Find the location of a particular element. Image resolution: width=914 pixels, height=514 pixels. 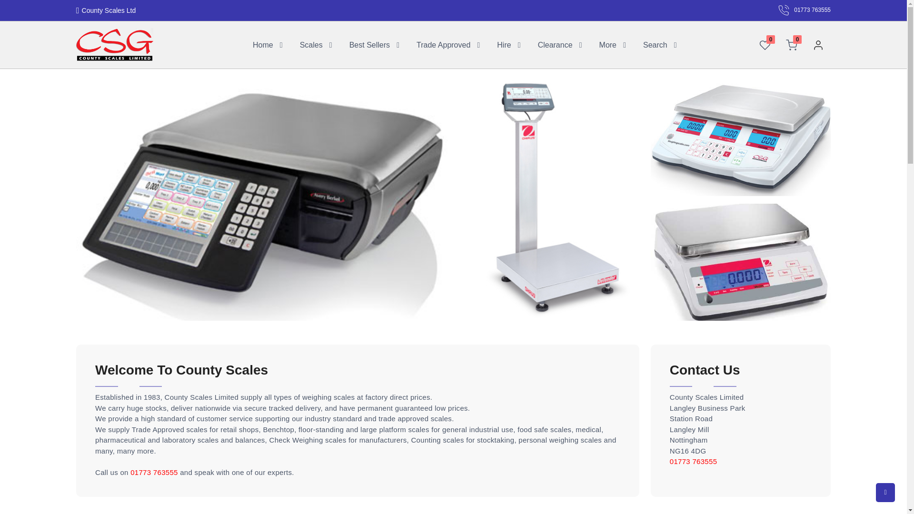

   01773 763555 is located at coordinates (804, 10).